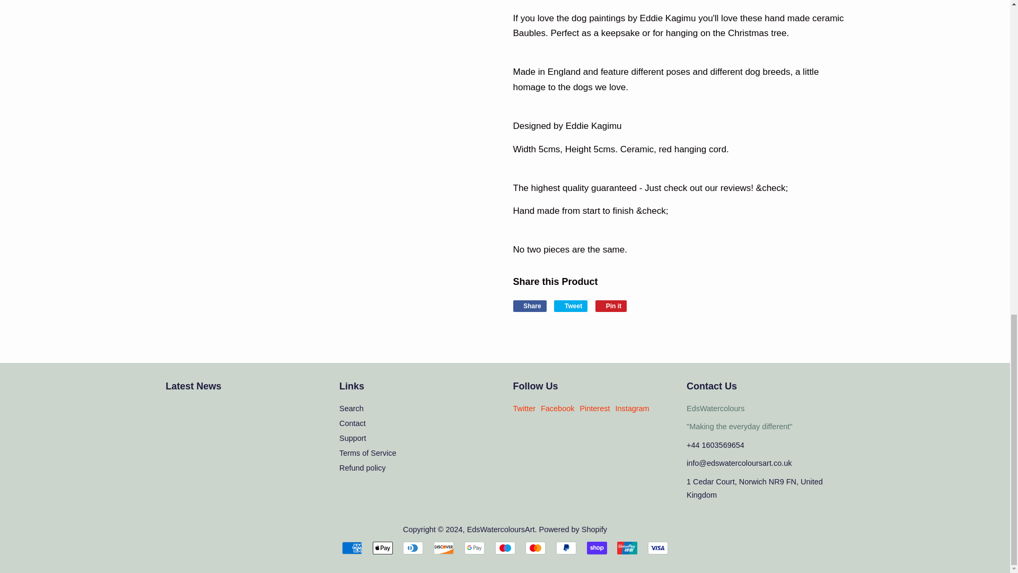 The width and height of the screenshot is (1018, 573). Describe the element at coordinates (557, 409) in the screenshot. I see `EdsWatercoloursArt on Facebook` at that location.